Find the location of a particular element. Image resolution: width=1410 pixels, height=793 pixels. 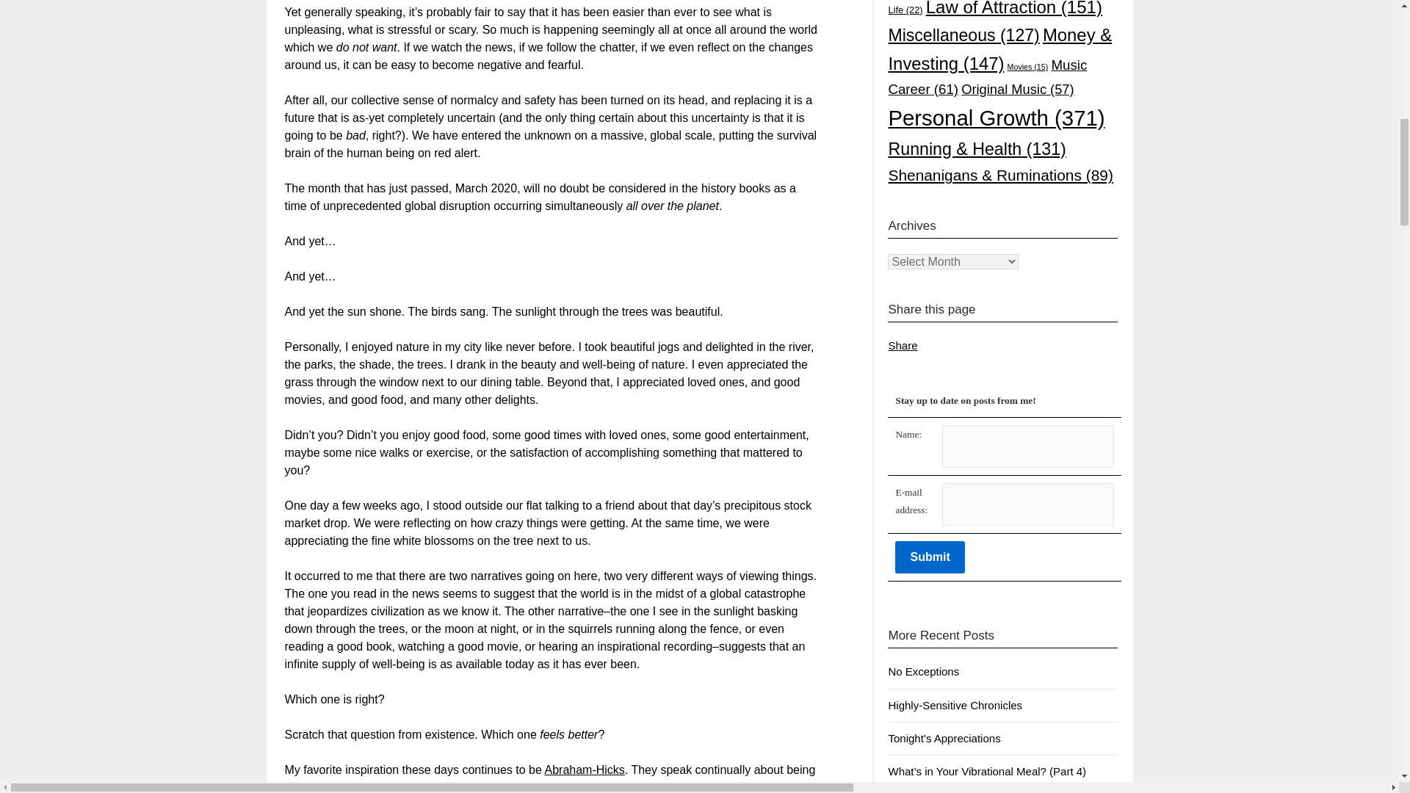

Submit is located at coordinates (930, 557).